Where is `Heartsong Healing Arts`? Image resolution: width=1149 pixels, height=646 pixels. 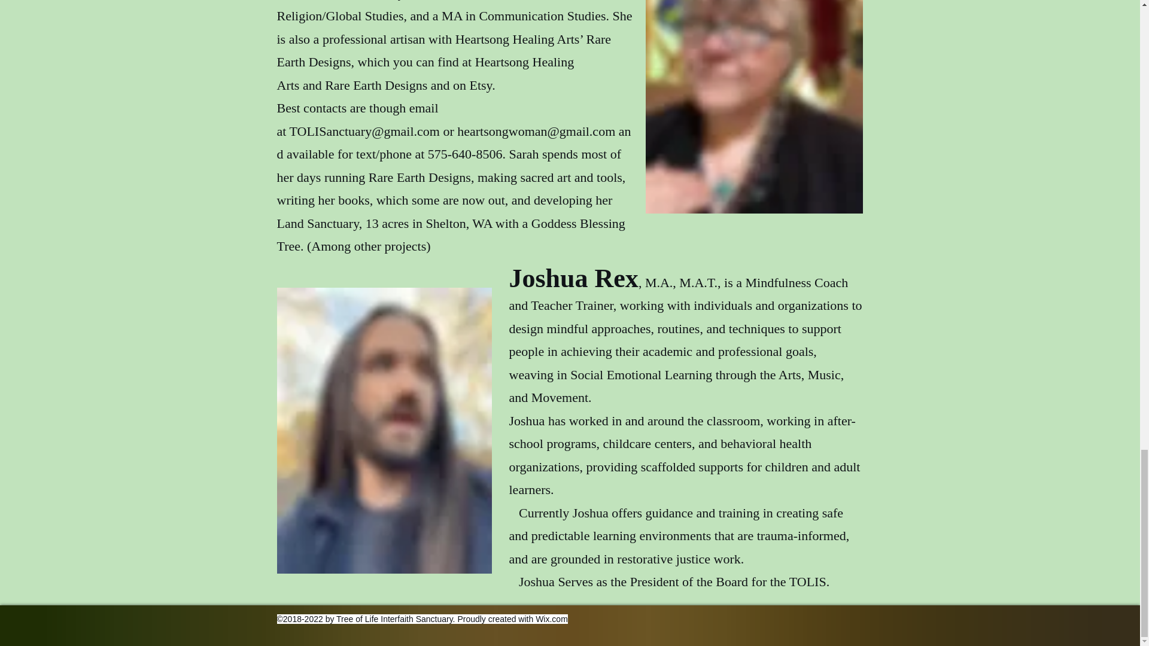
Heartsong Healing Arts is located at coordinates (425, 73).